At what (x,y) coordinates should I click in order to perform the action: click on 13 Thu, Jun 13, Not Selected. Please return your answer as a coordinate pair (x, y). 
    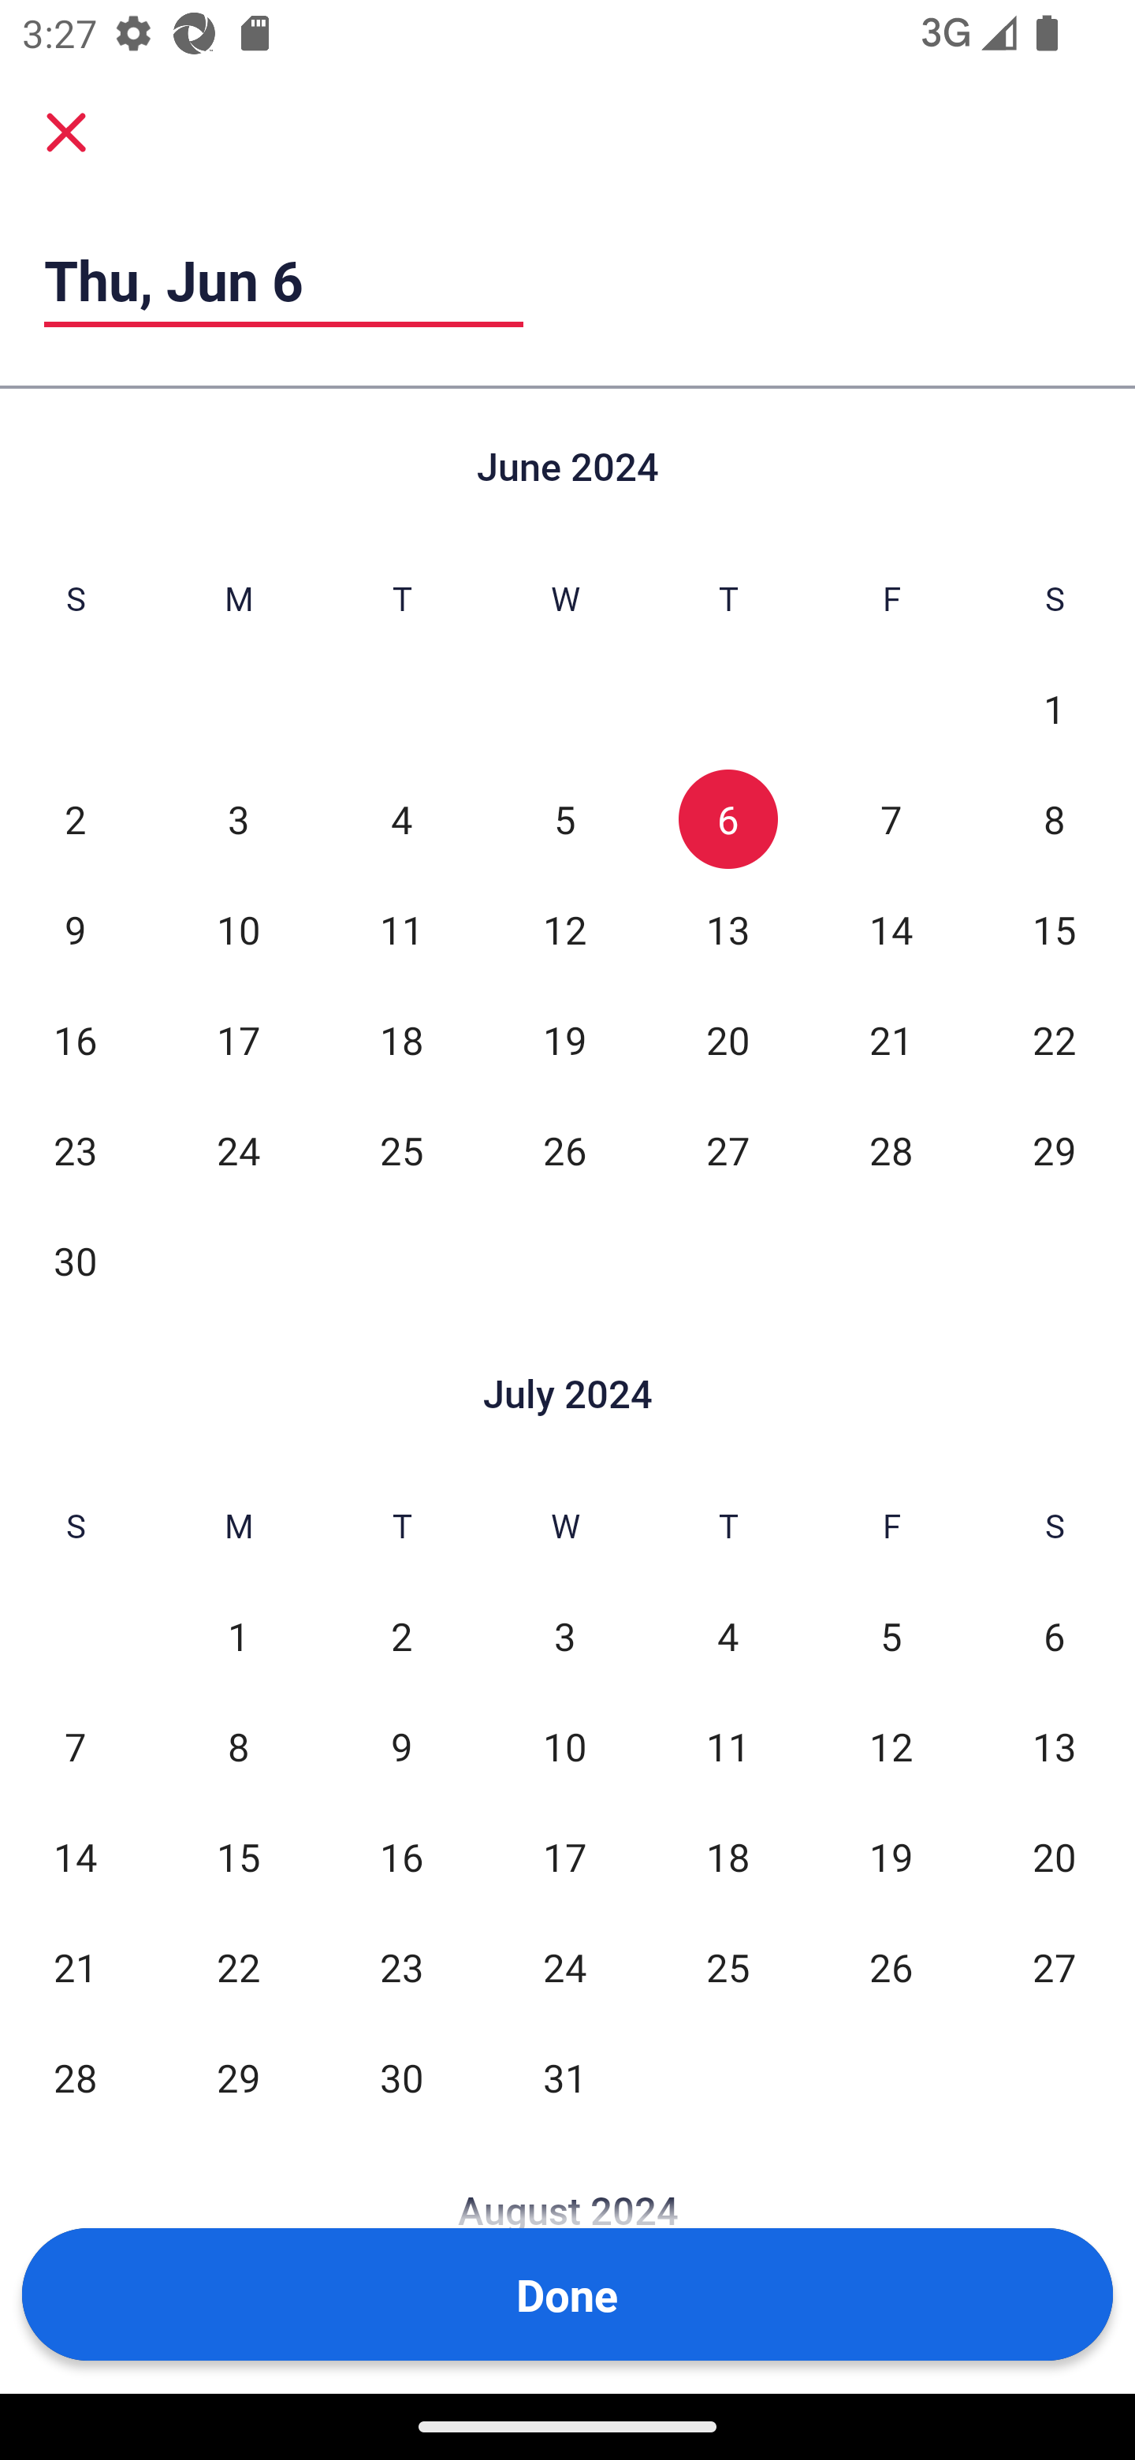
    Looking at the image, I should click on (728, 929).